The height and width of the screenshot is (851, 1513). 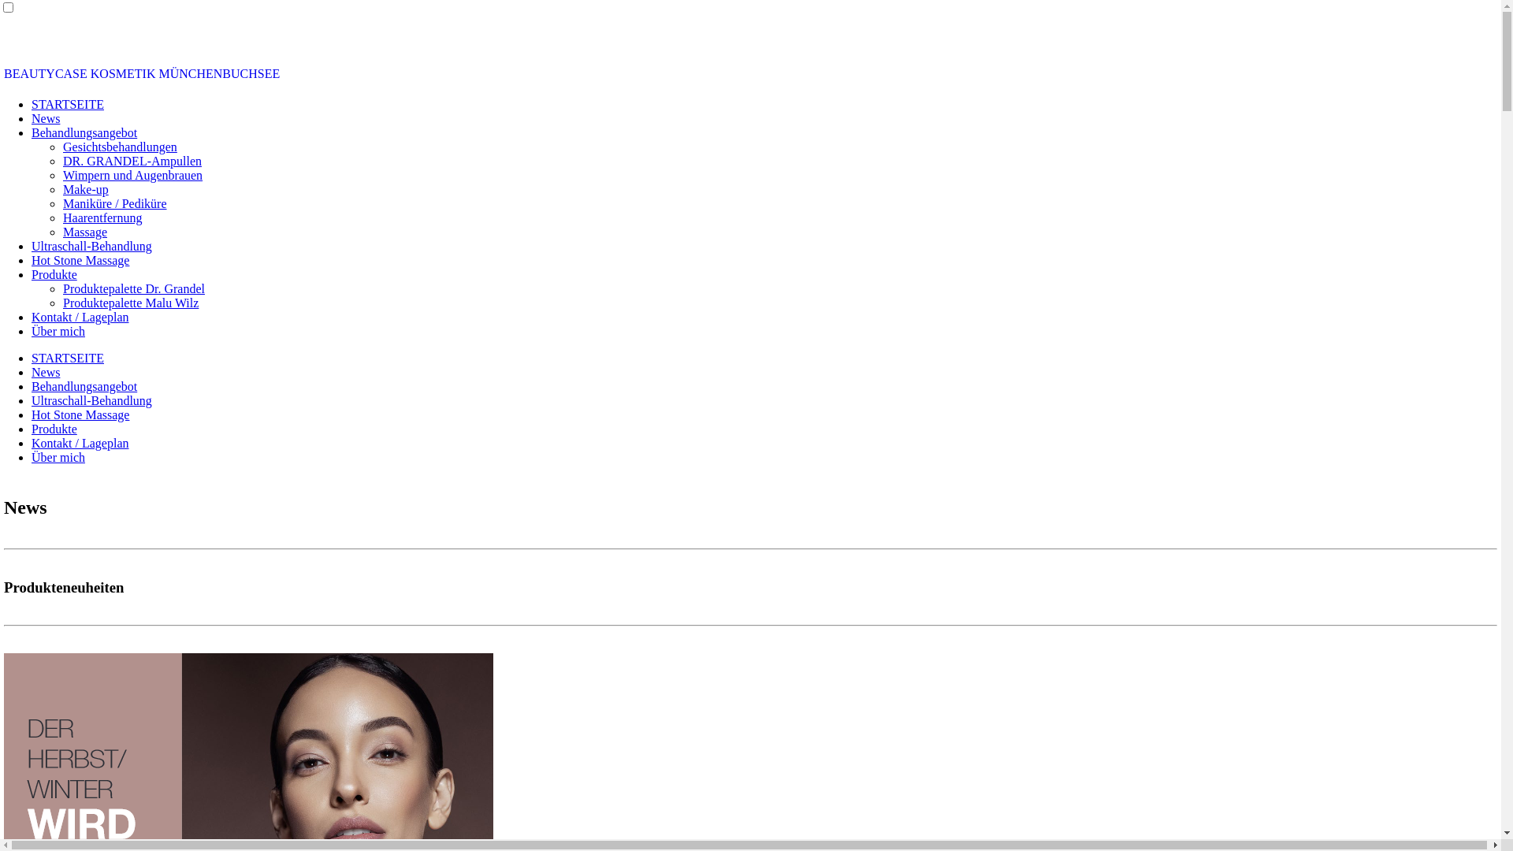 I want to click on Behandlungsangebot, so click(x=84, y=386).